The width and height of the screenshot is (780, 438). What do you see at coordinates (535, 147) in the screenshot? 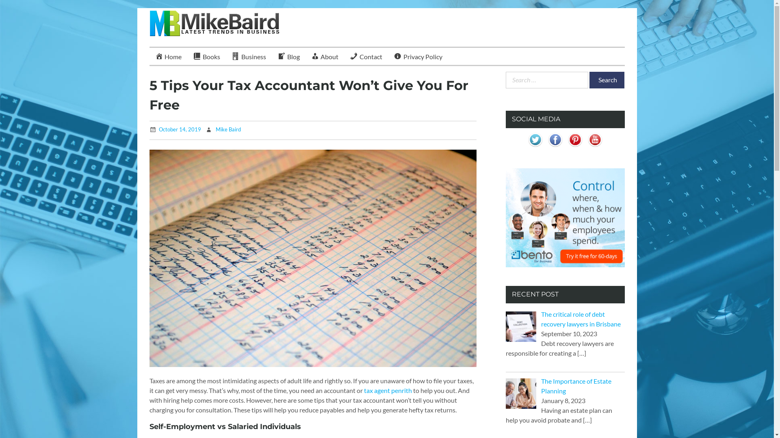
I see `Visit Us On Twitter` at bounding box center [535, 147].